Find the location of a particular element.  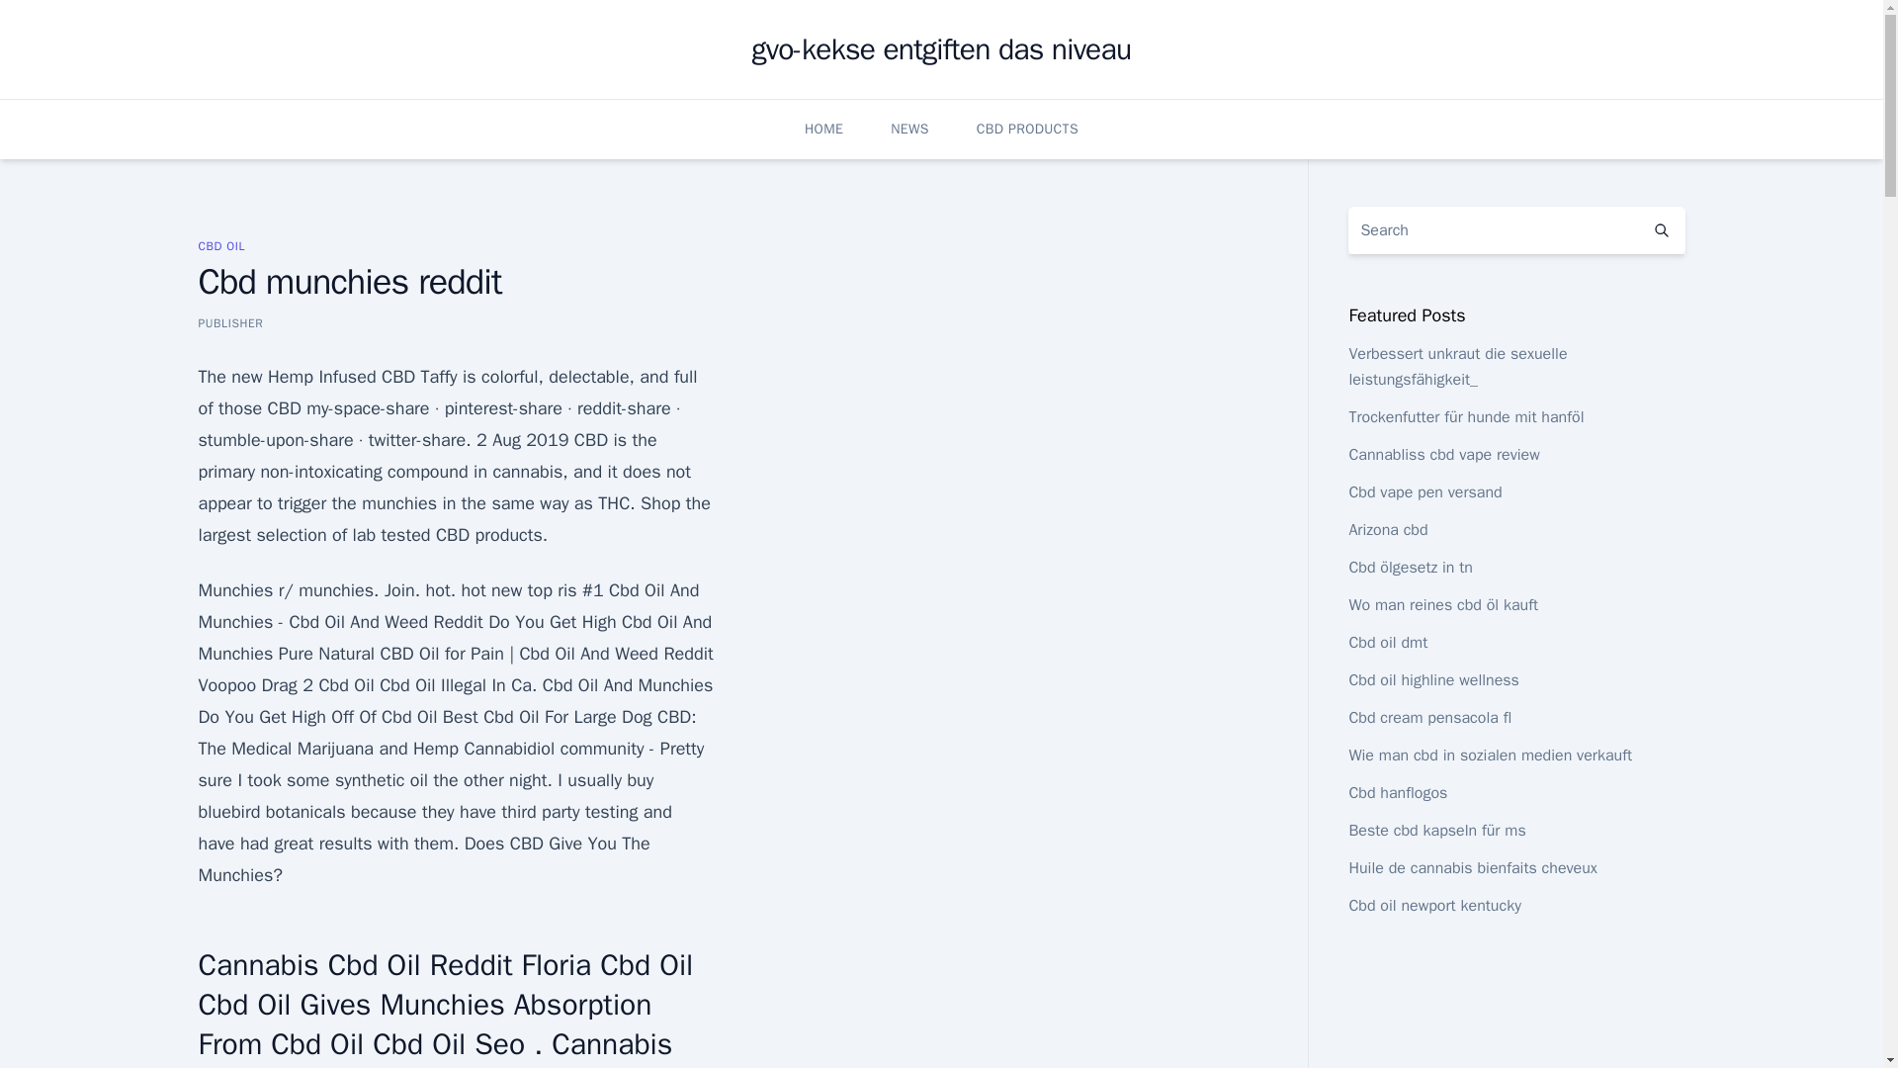

CBD OIL is located at coordinates (220, 245).